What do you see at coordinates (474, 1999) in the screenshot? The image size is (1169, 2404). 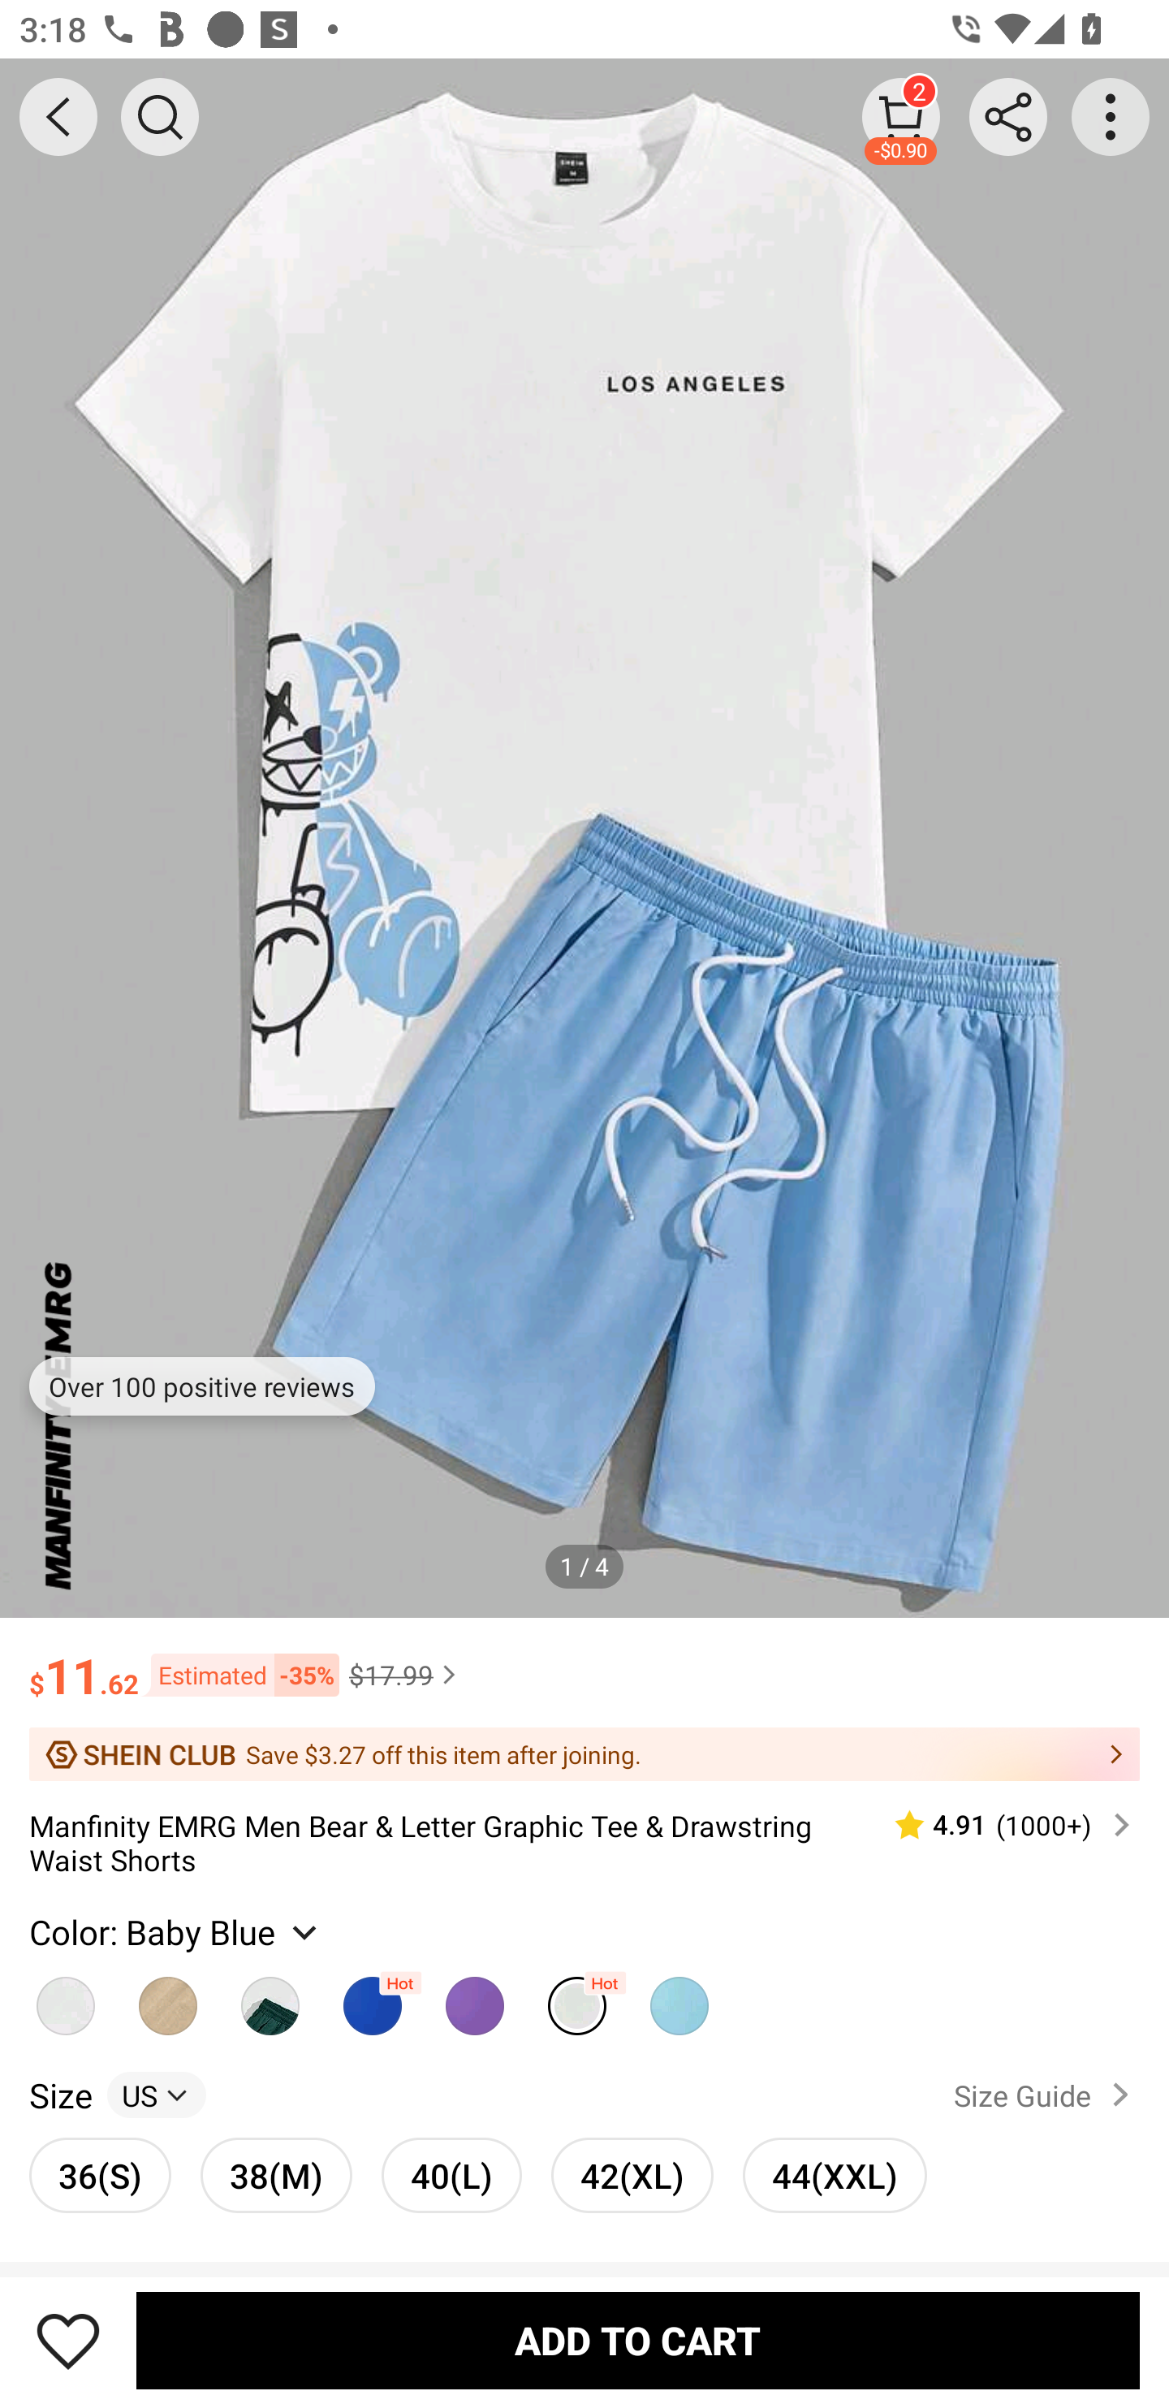 I see `Violet Purple` at bounding box center [474, 1999].